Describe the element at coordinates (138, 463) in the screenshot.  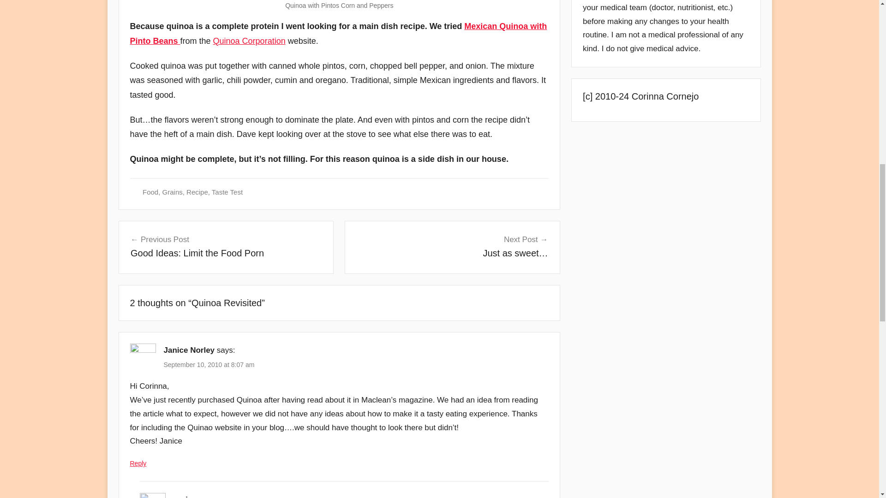
I see `Reply` at that location.